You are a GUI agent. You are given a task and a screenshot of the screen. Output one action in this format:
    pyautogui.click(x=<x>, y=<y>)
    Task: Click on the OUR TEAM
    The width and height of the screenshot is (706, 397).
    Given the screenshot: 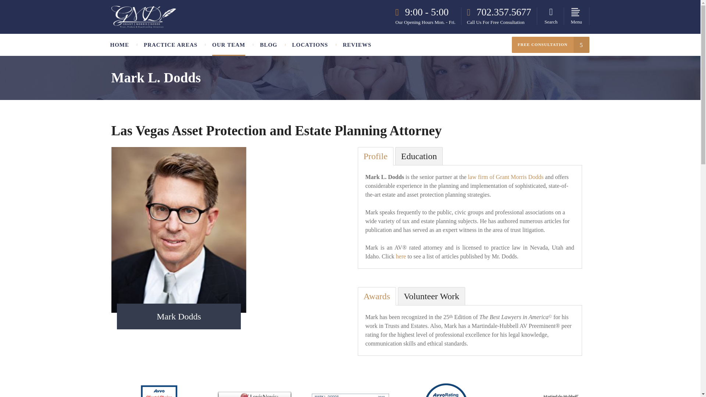 What is the action you would take?
    pyautogui.click(x=229, y=45)
    